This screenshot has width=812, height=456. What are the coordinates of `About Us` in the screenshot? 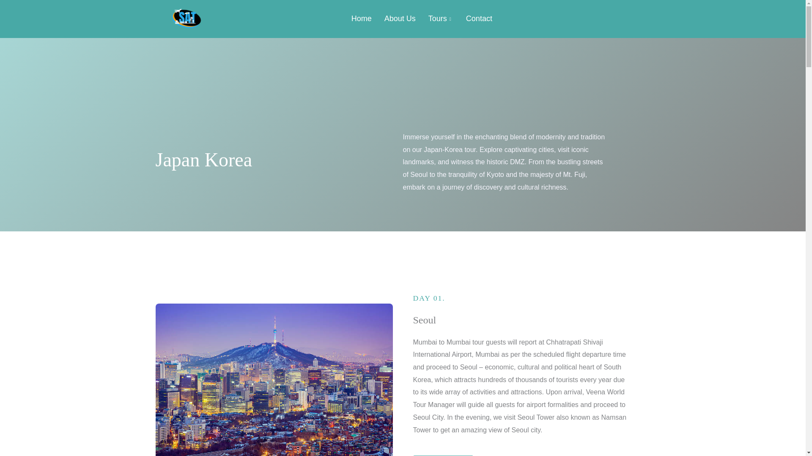 It's located at (400, 19).